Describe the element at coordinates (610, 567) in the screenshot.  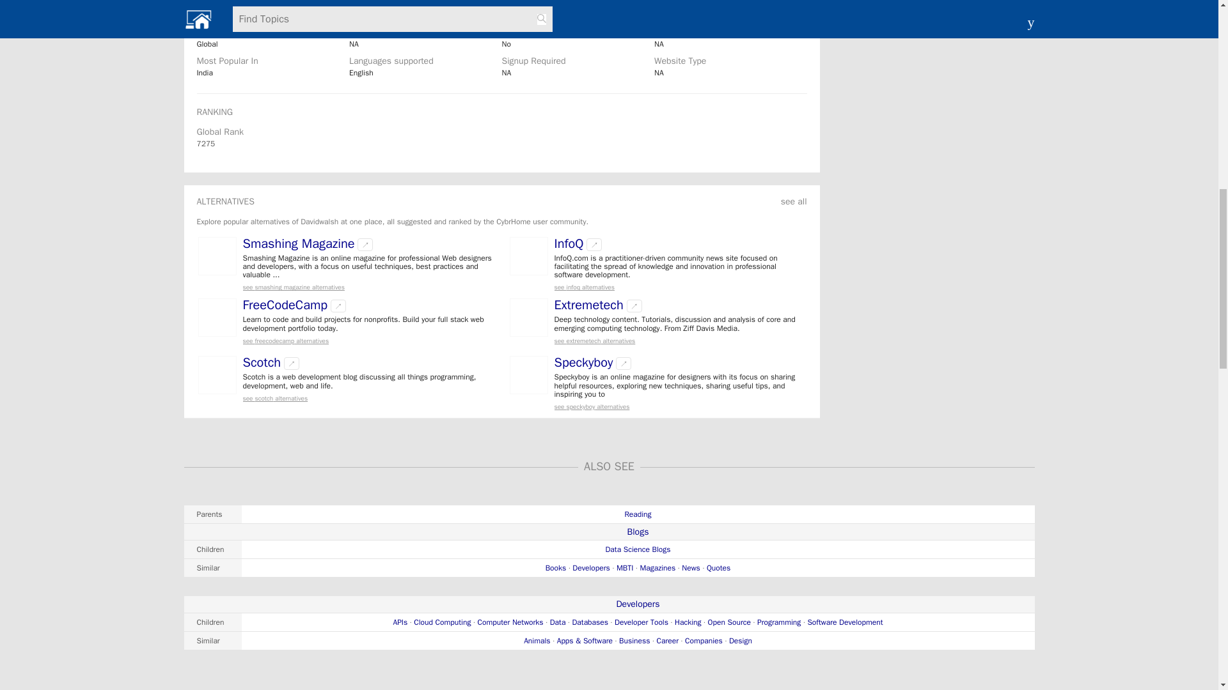
I see `Similar topics for Blogs` at that location.